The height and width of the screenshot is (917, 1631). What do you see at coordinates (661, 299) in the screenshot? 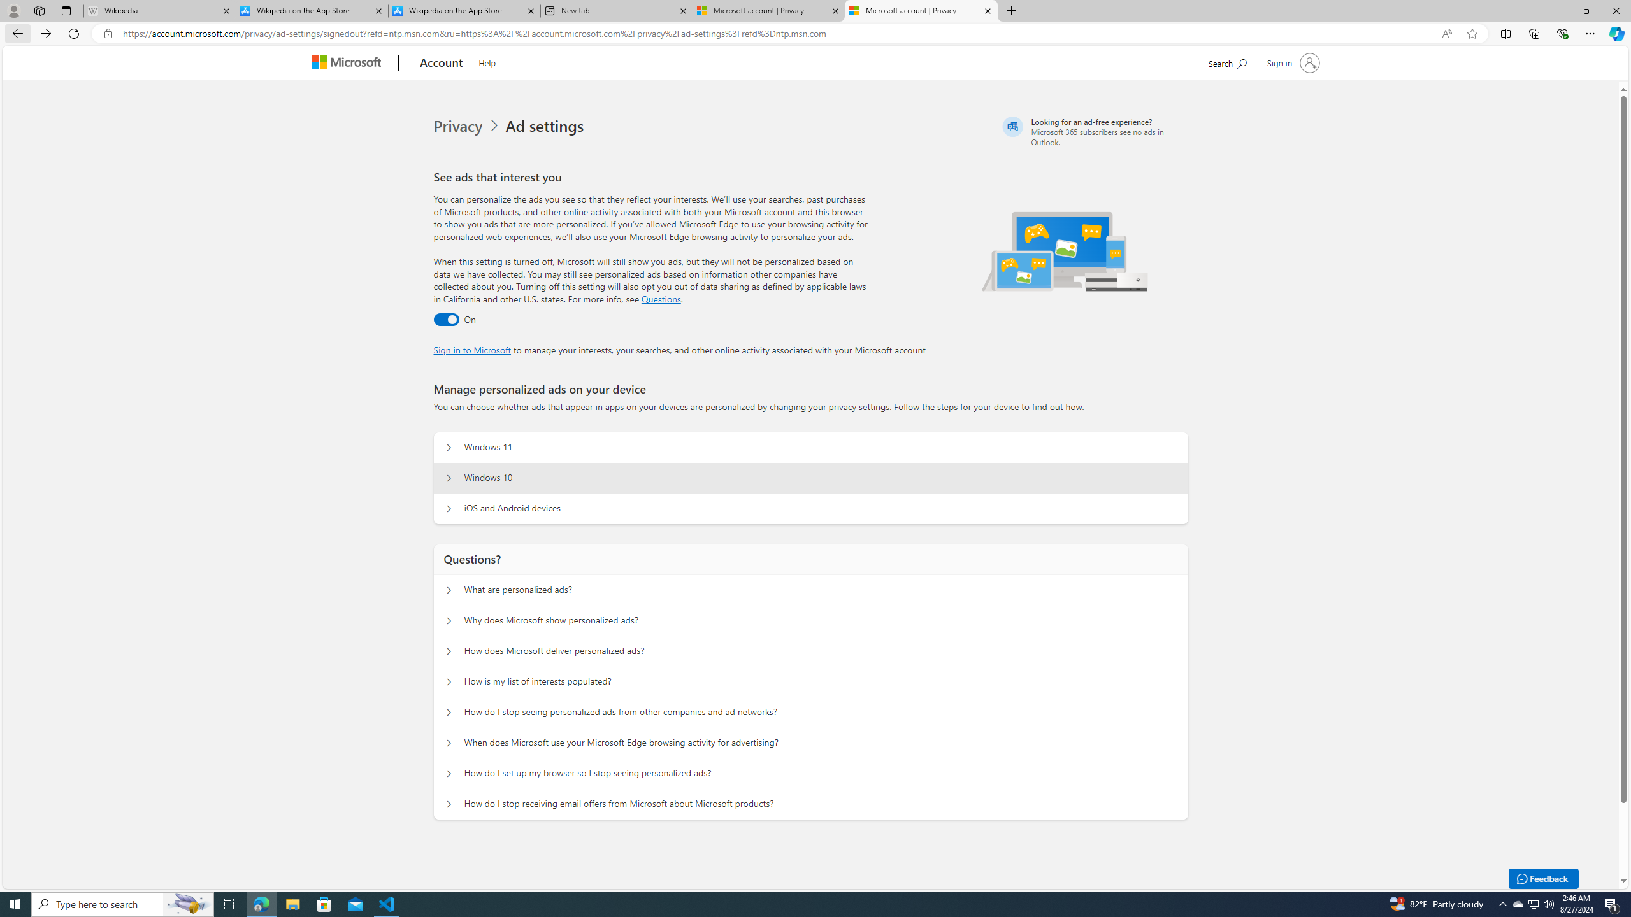
I see `Go to Questions section` at bounding box center [661, 299].